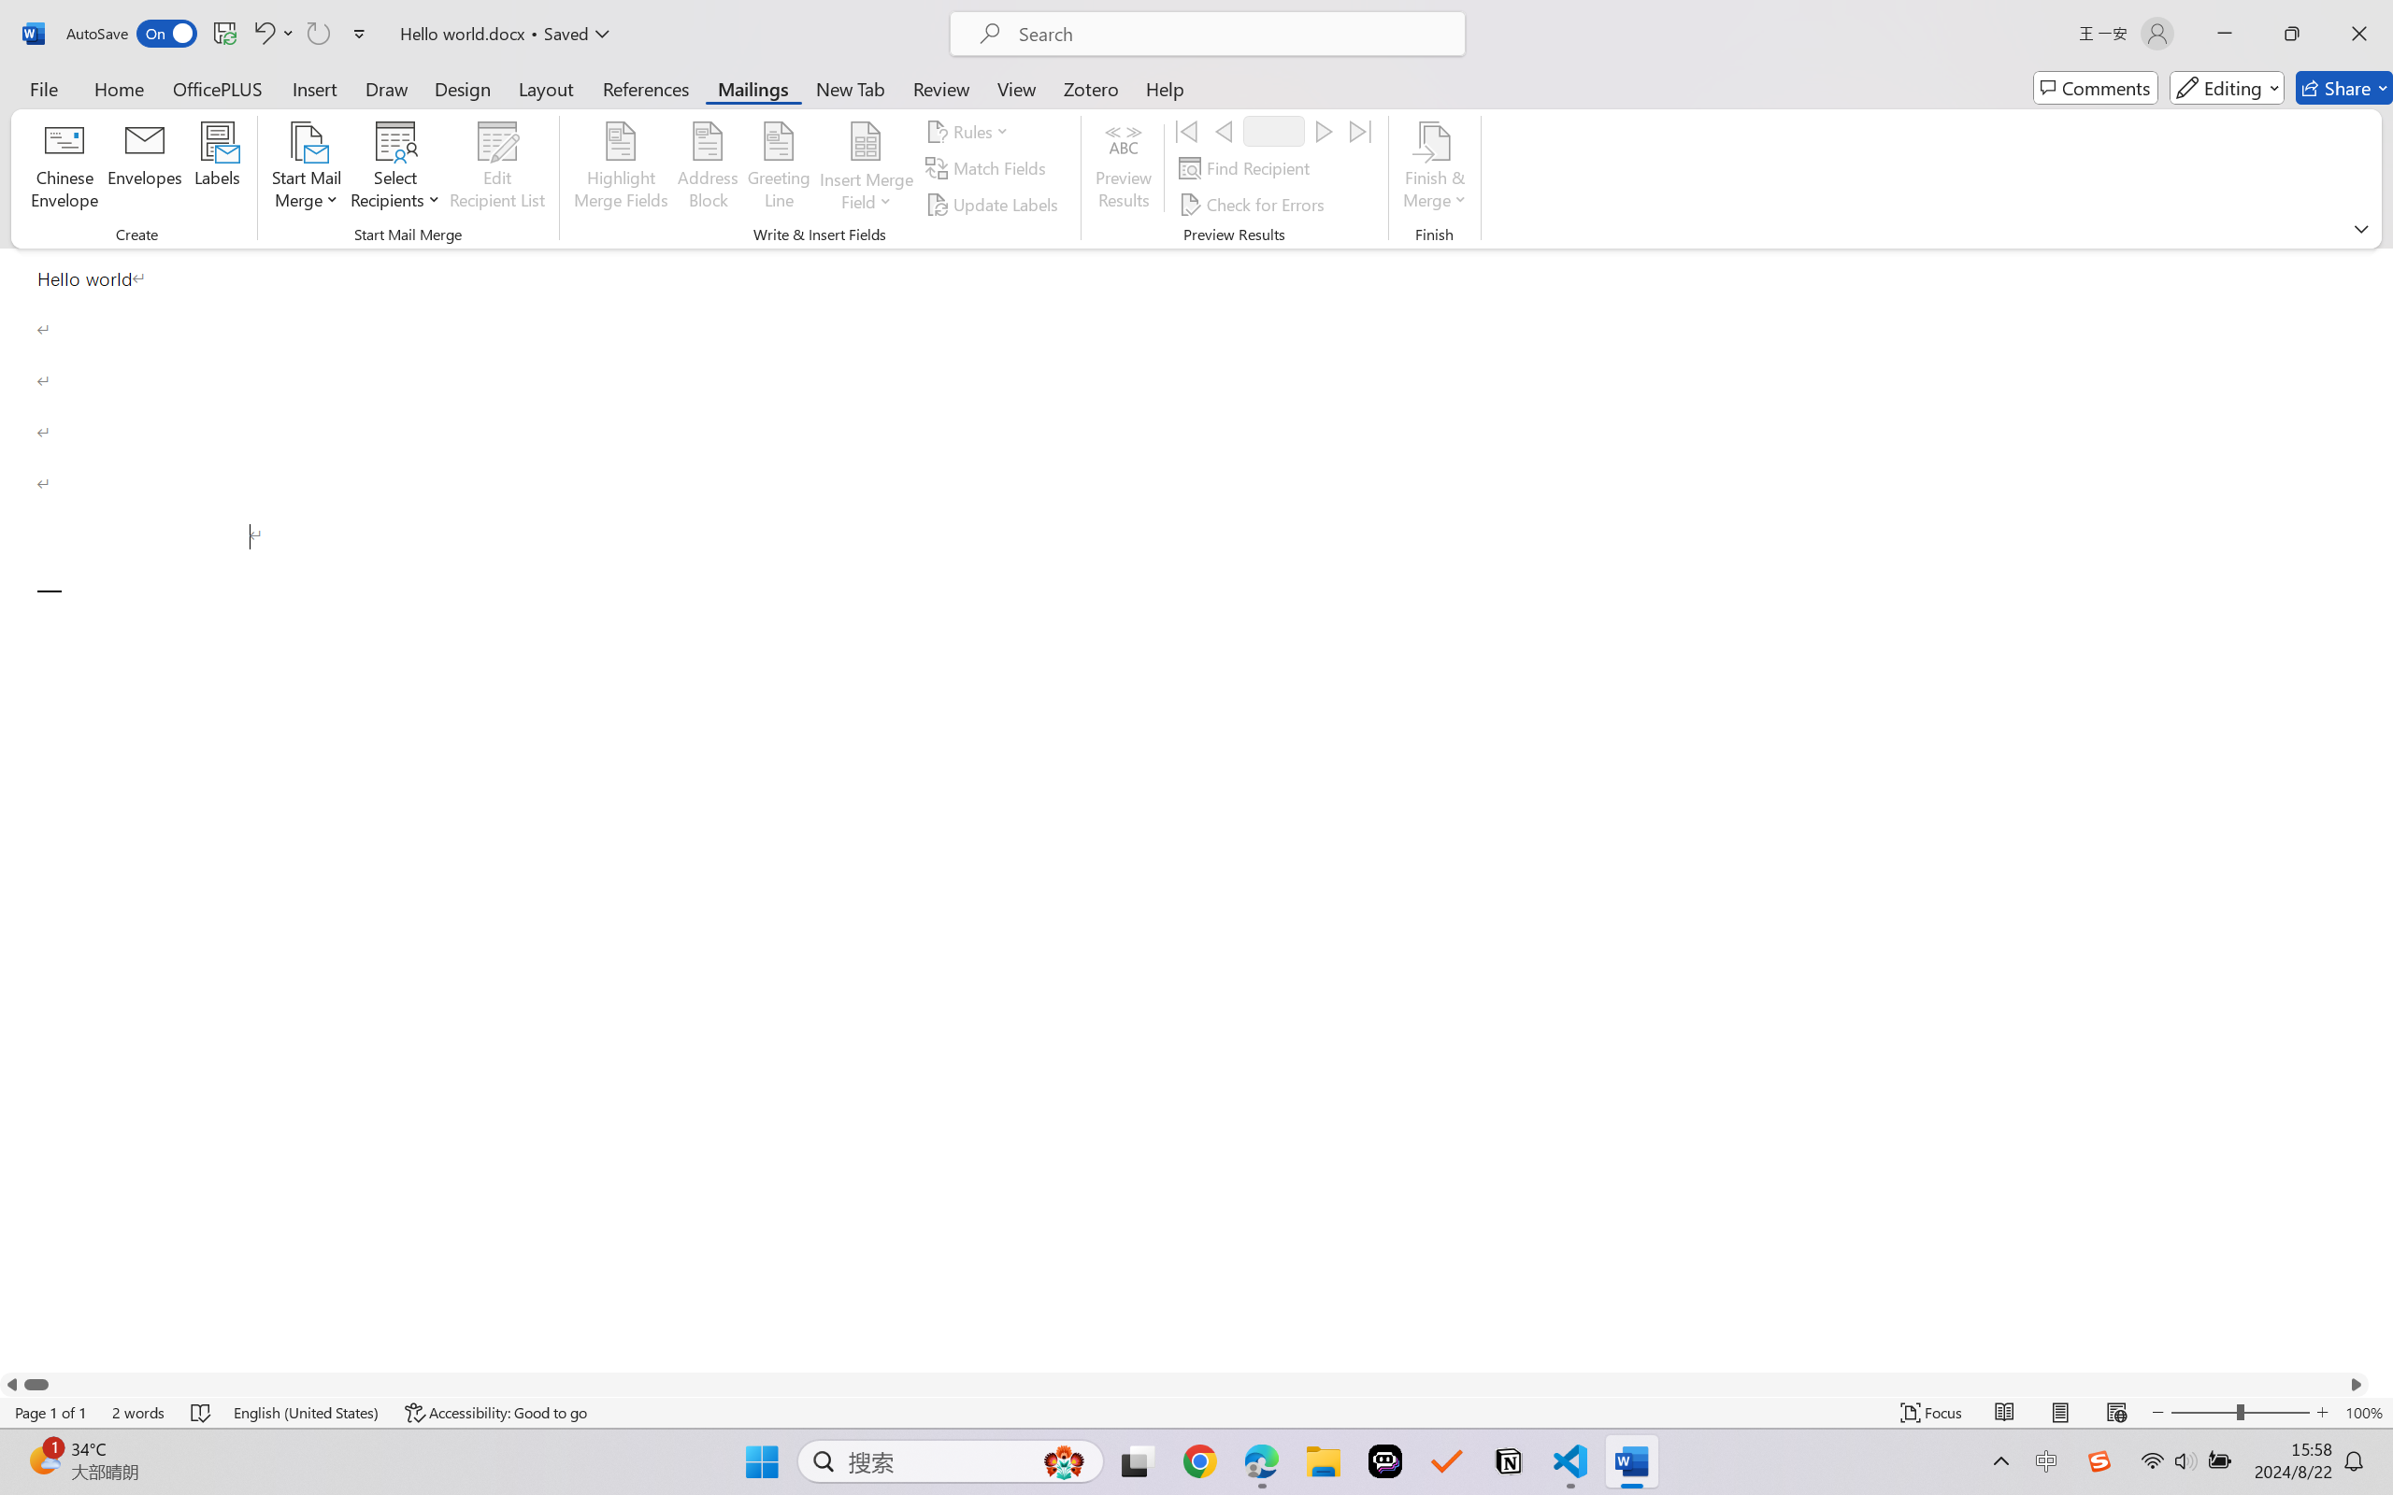 Image resolution: width=2393 pixels, height=1495 pixels. Describe the element at coordinates (133, 34) in the screenshot. I see `AutoSave` at that location.